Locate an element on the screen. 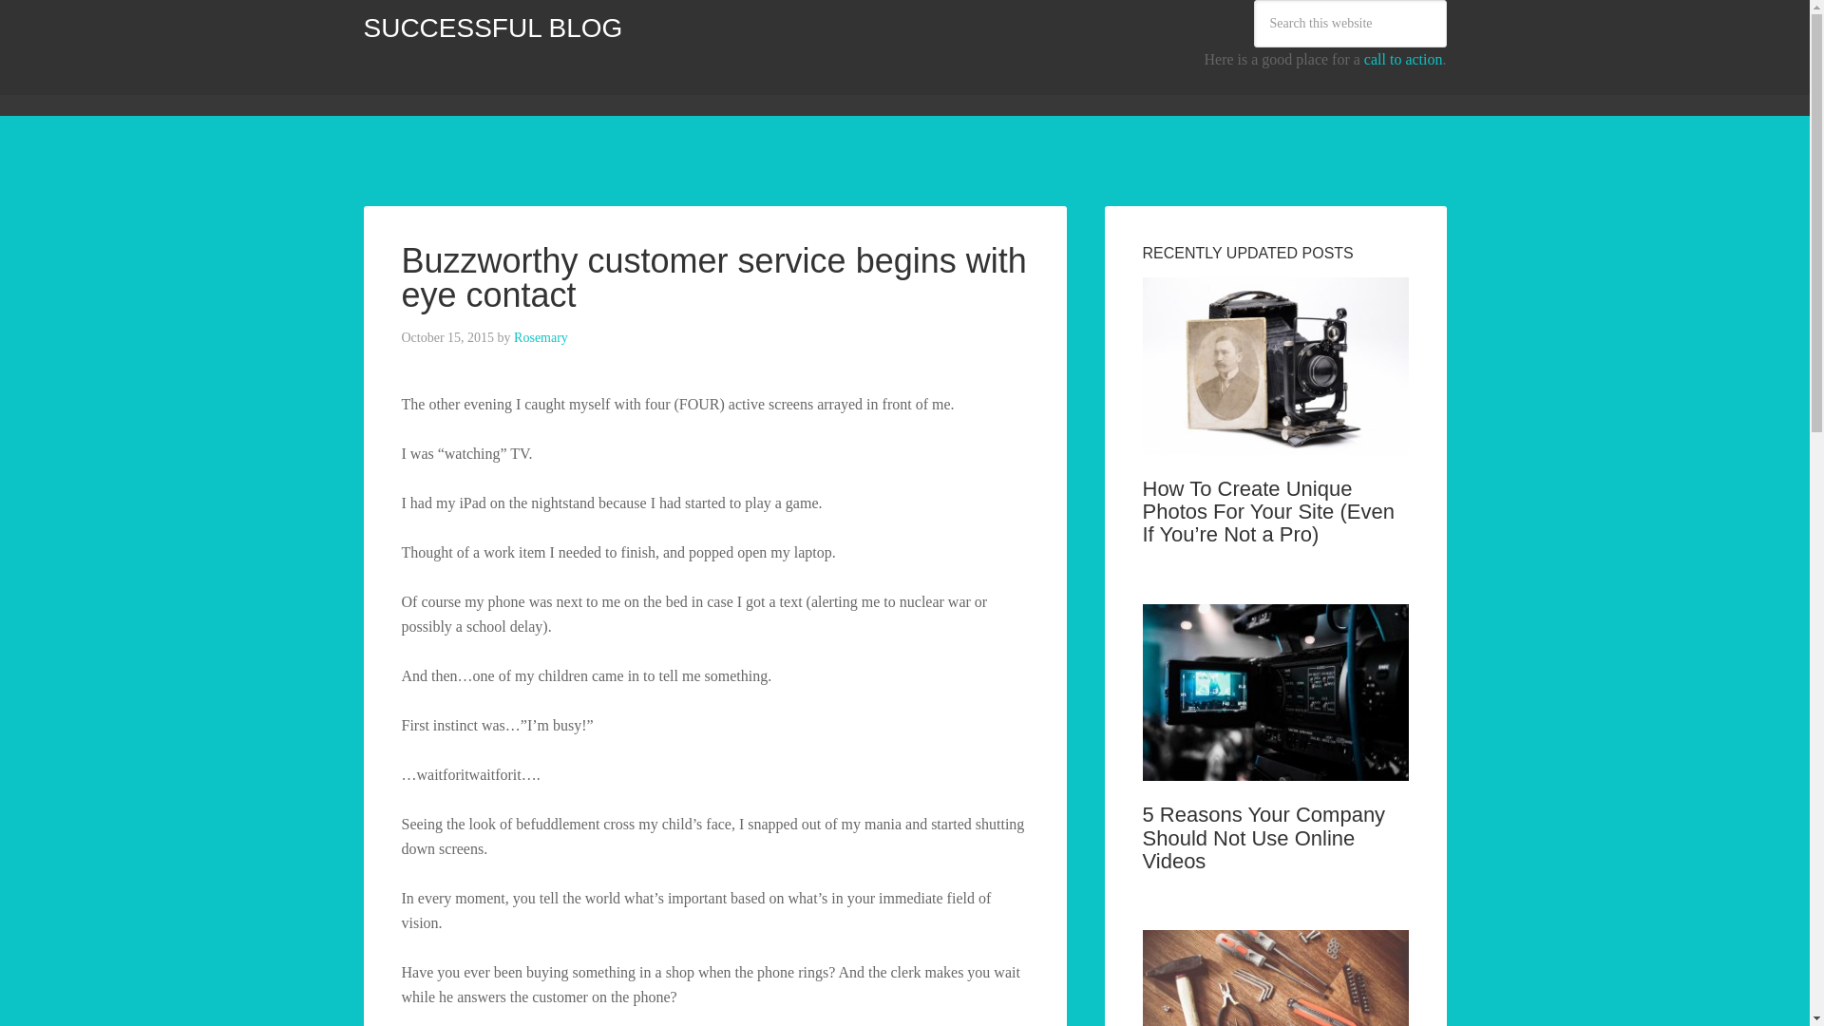  Author Guidelines is located at coordinates (671, 86).